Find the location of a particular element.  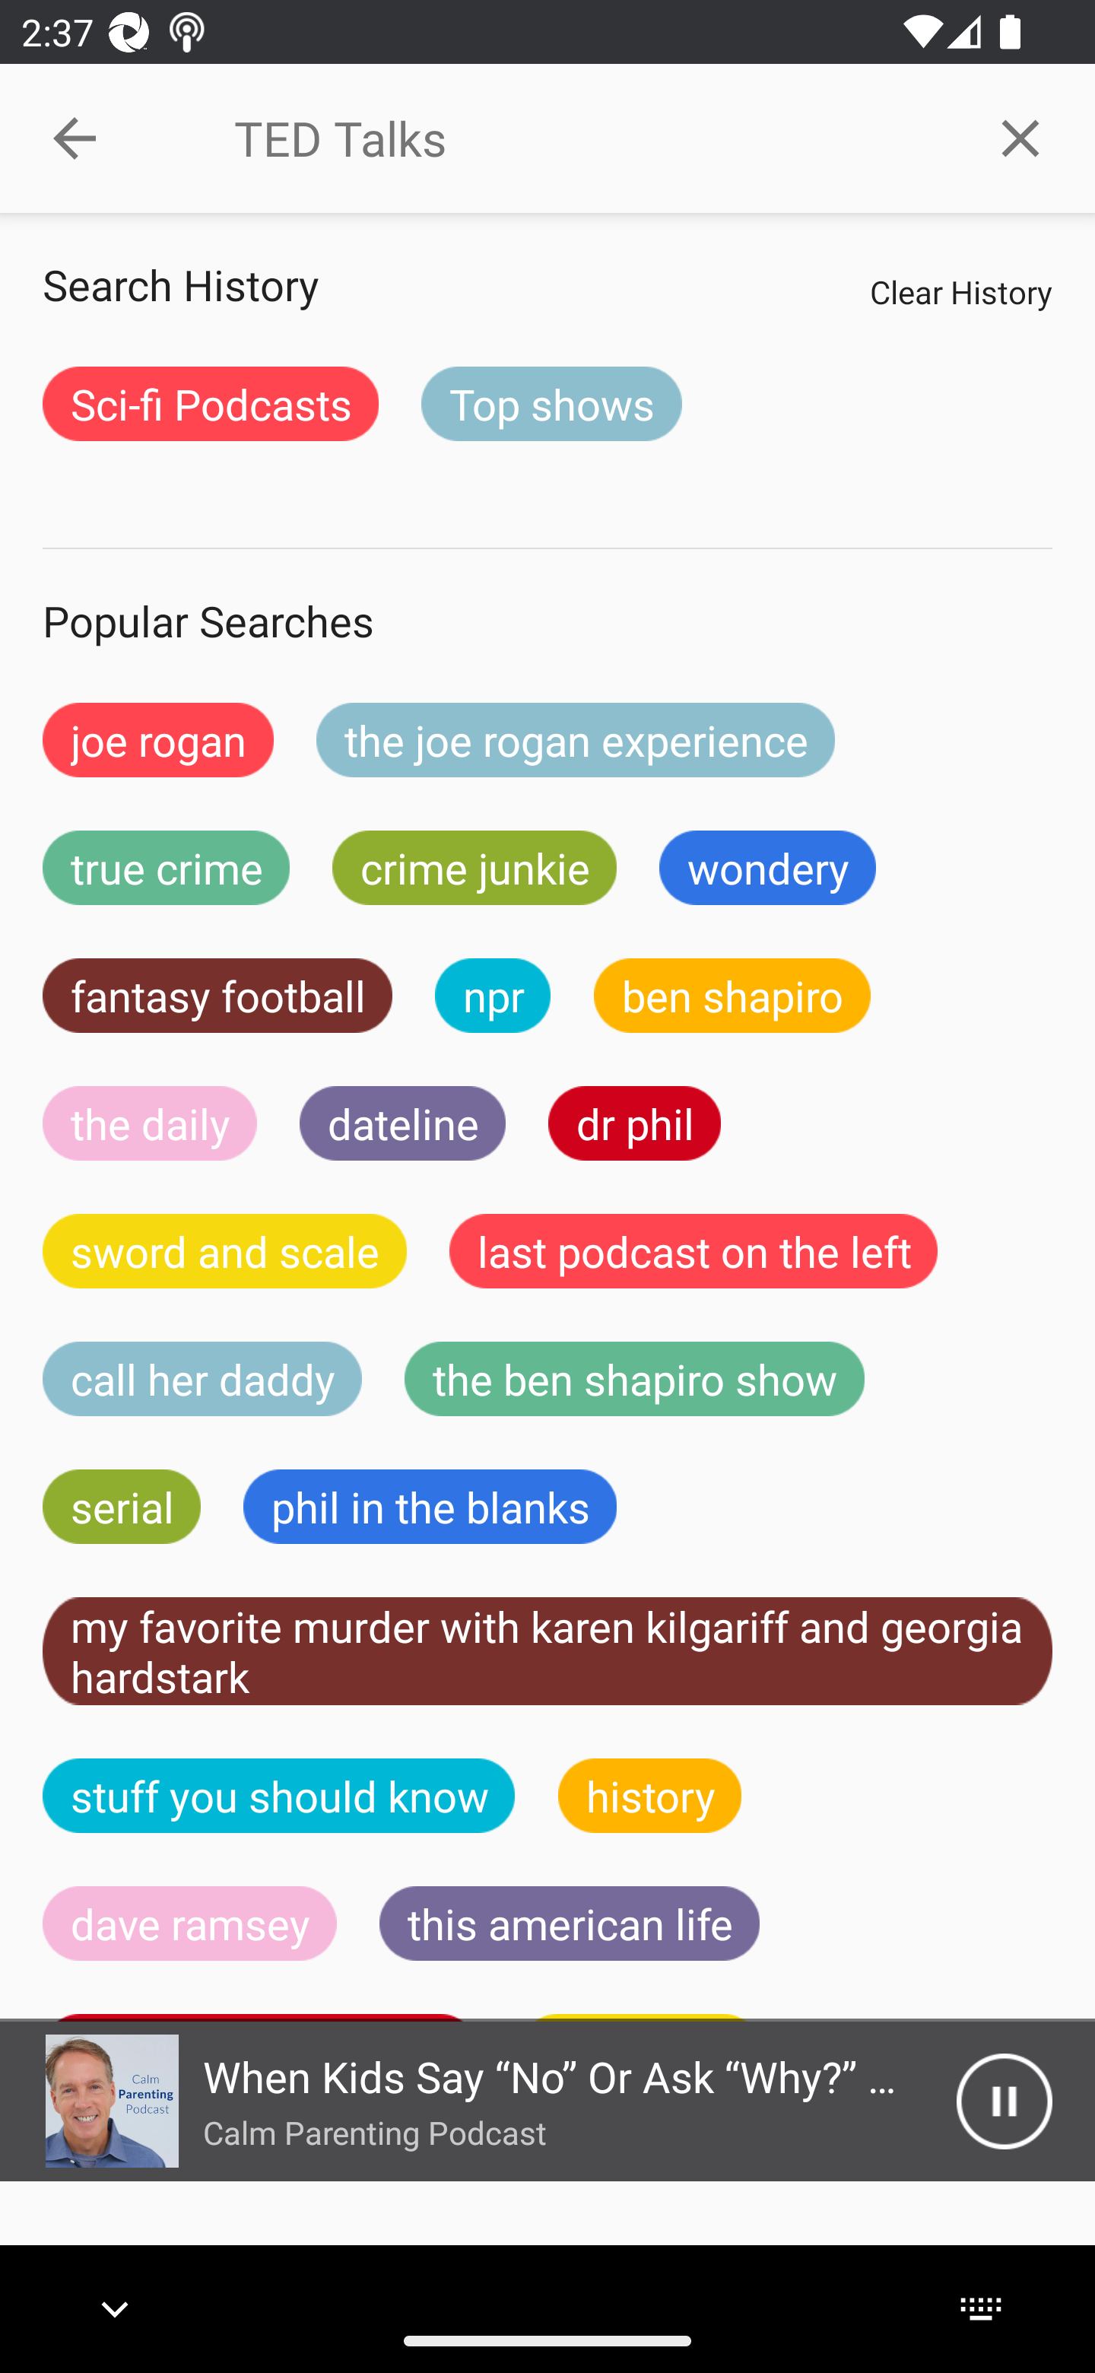

TED Talks is located at coordinates (589, 138).